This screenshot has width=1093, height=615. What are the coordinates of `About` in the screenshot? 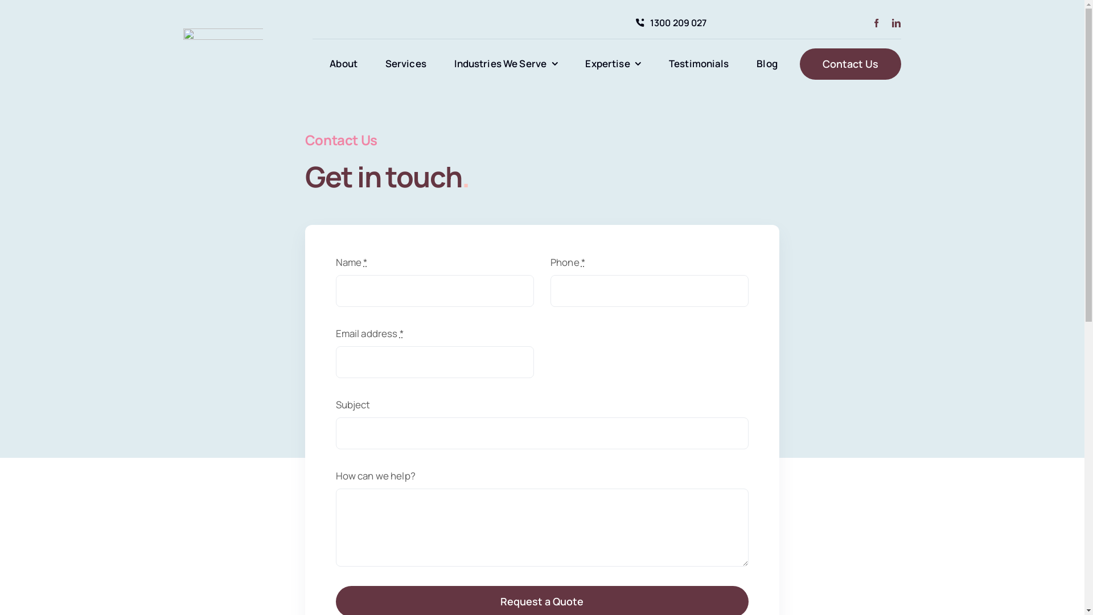 It's located at (344, 64).